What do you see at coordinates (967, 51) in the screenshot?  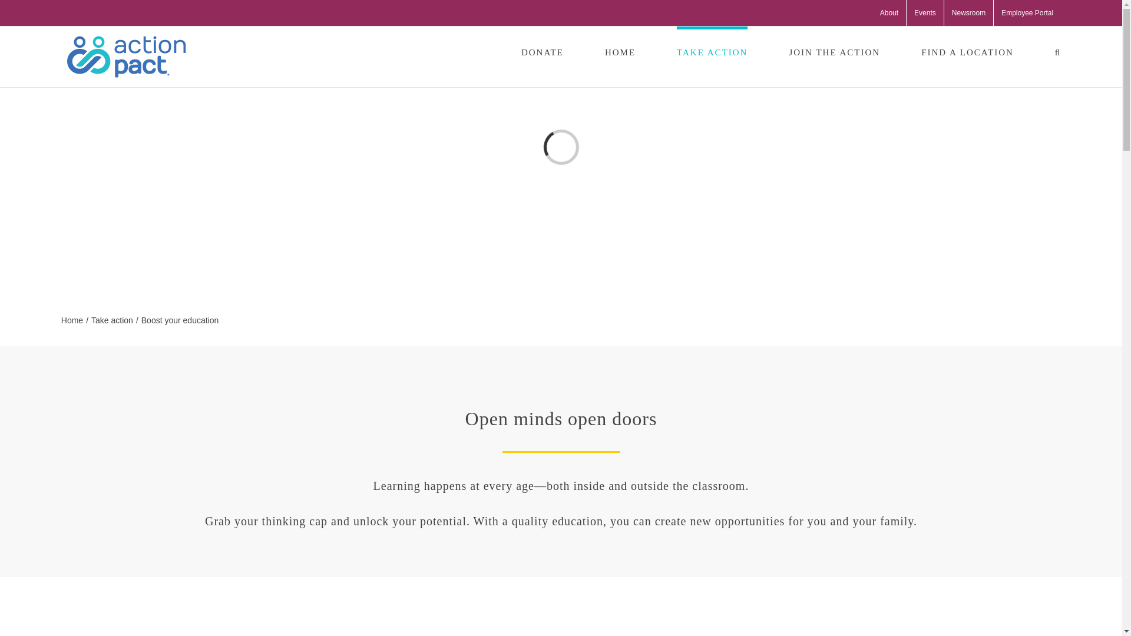 I see `FIND A LOCATION` at bounding box center [967, 51].